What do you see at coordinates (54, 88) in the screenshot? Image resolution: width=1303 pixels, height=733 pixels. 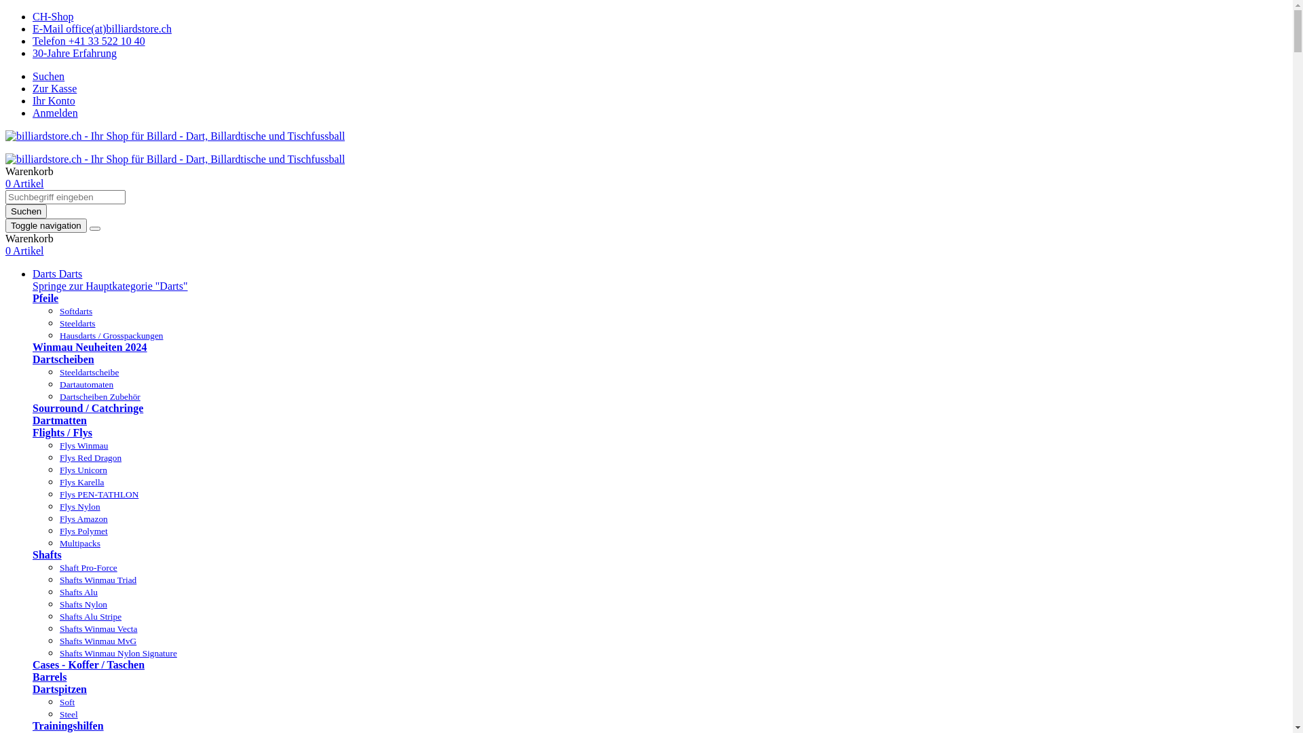 I see `Zur Kasse` at bounding box center [54, 88].